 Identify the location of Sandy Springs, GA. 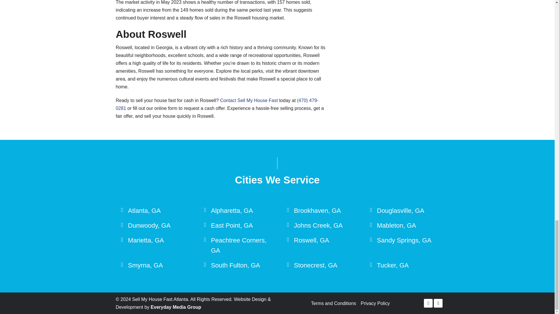
(404, 240).